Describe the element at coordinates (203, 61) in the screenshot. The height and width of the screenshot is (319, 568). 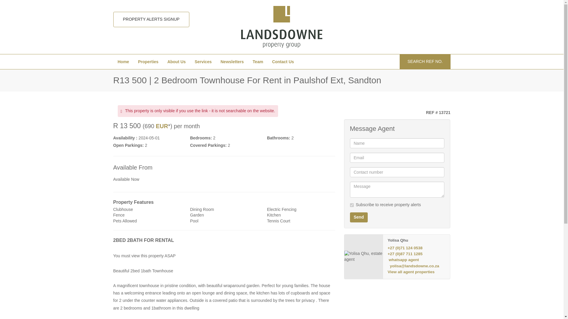
I see `Services` at that location.